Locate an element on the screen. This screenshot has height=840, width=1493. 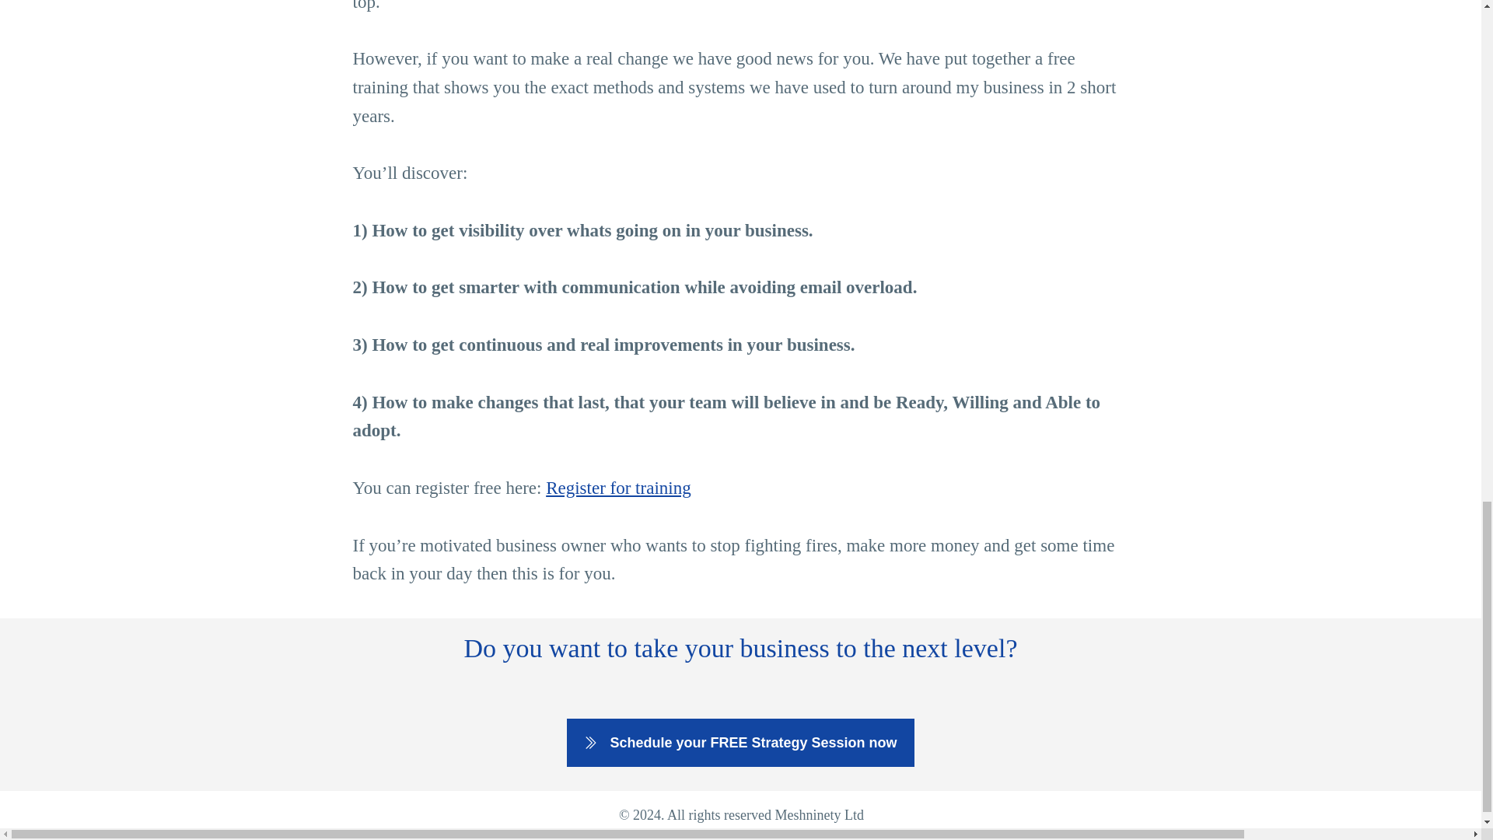
Schedule your FREE Strategy Session now is located at coordinates (740, 743).